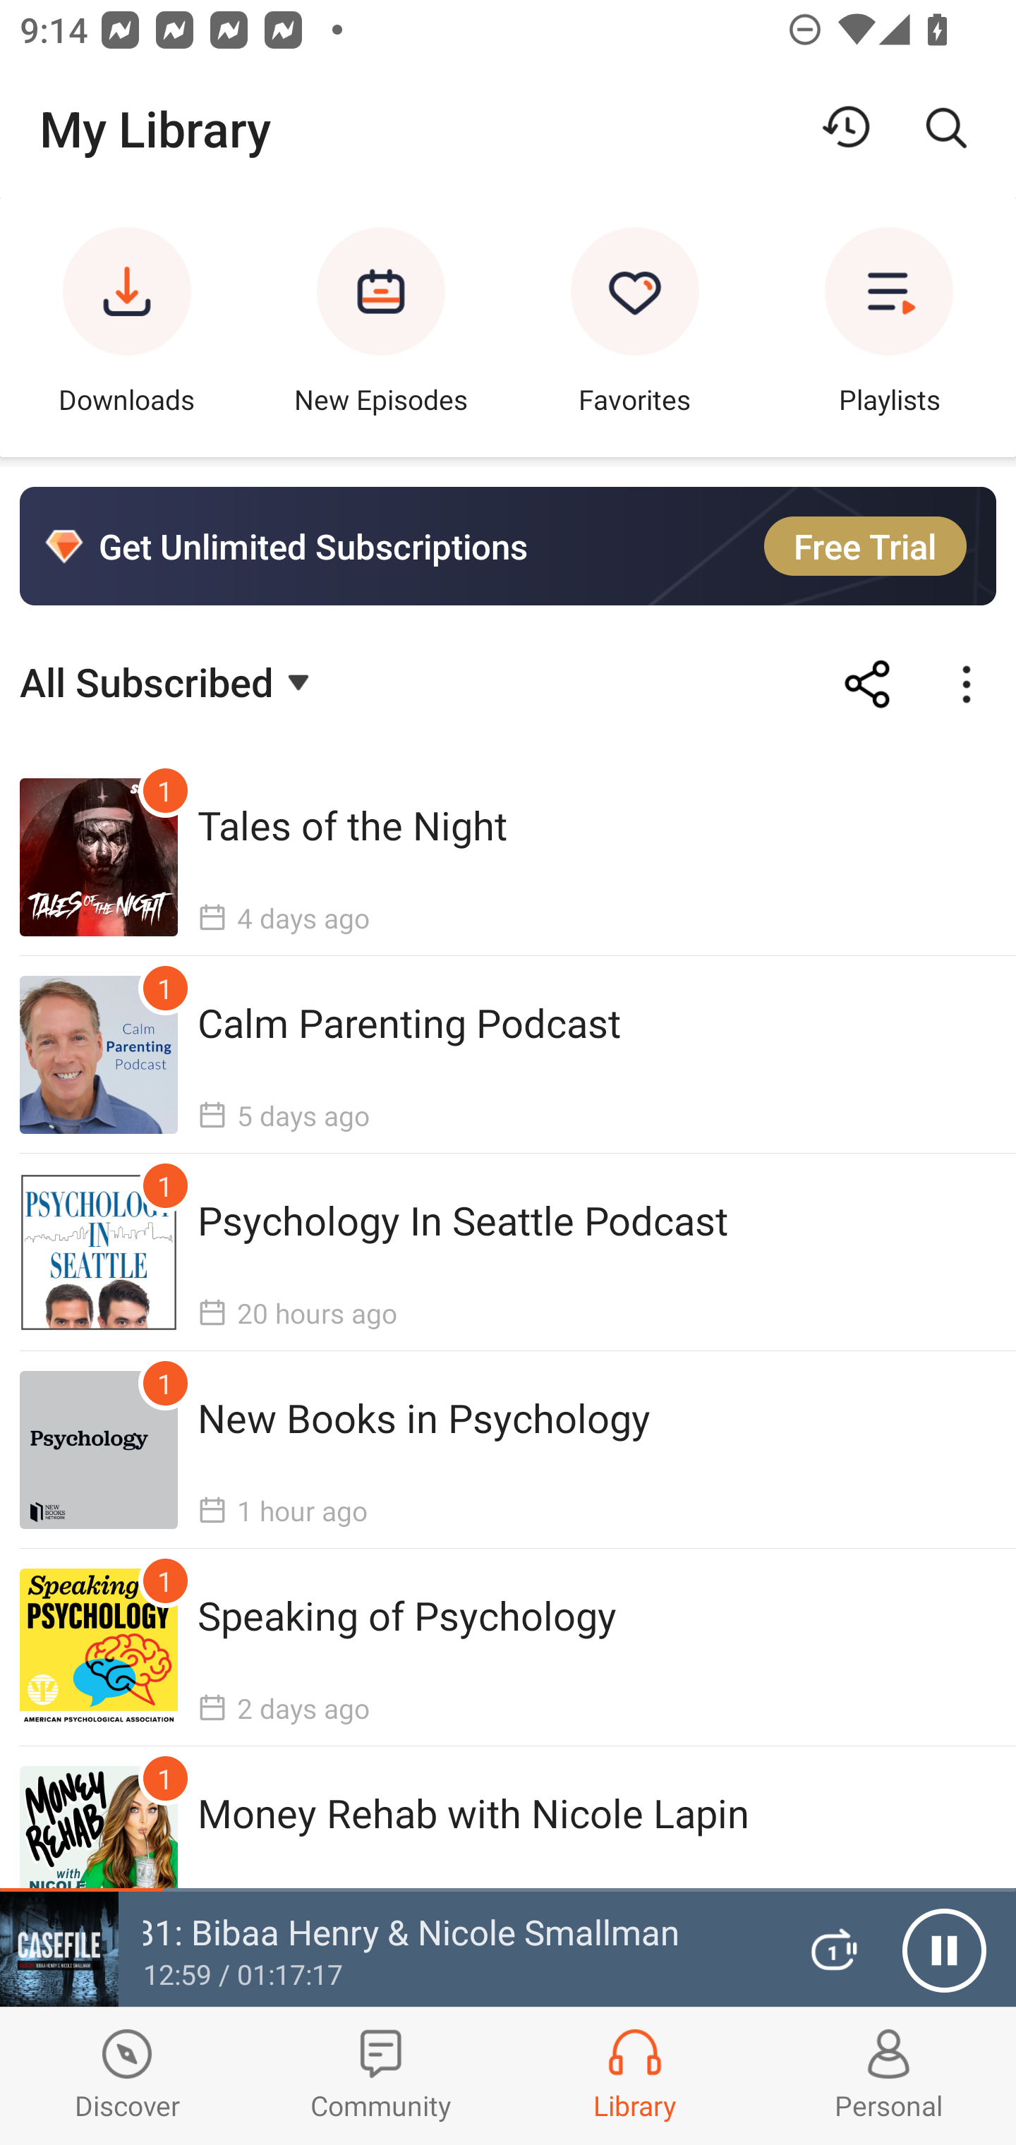 The image size is (1016, 2145). What do you see at coordinates (635, 2076) in the screenshot?
I see `Library` at bounding box center [635, 2076].